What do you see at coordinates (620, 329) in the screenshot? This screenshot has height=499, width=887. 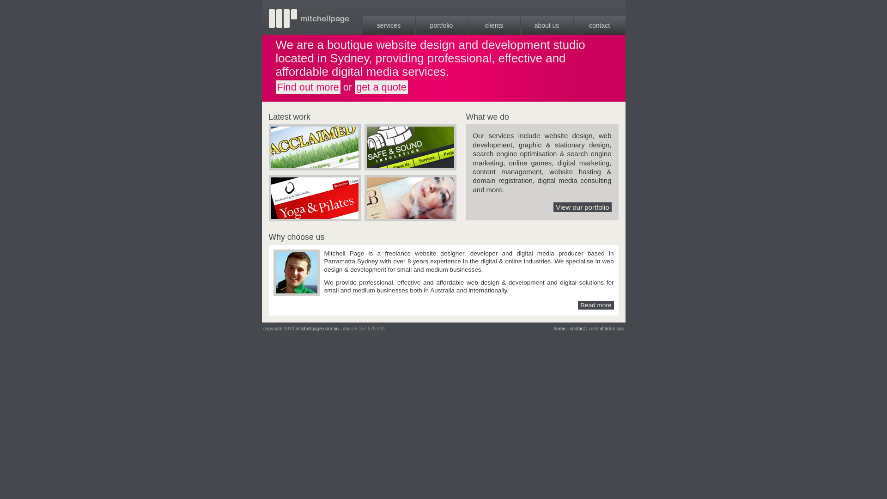 I see `css` at bounding box center [620, 329].